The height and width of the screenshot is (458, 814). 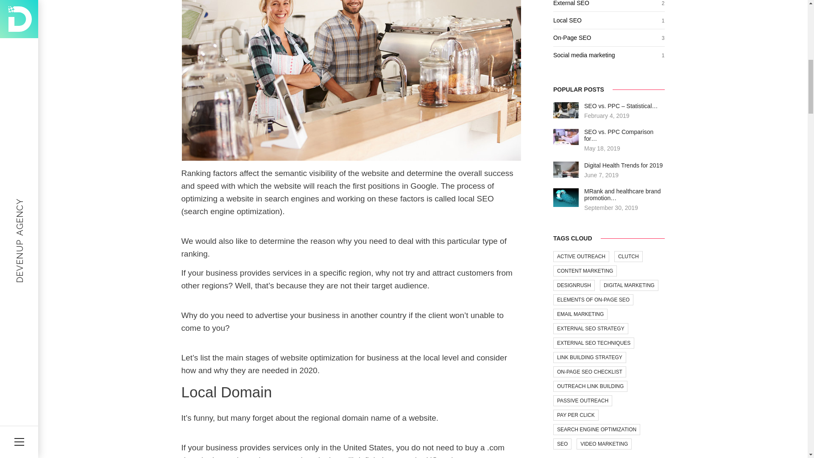 I want to click on ACTIVE OUTREACH, so click(x=581, y=256).